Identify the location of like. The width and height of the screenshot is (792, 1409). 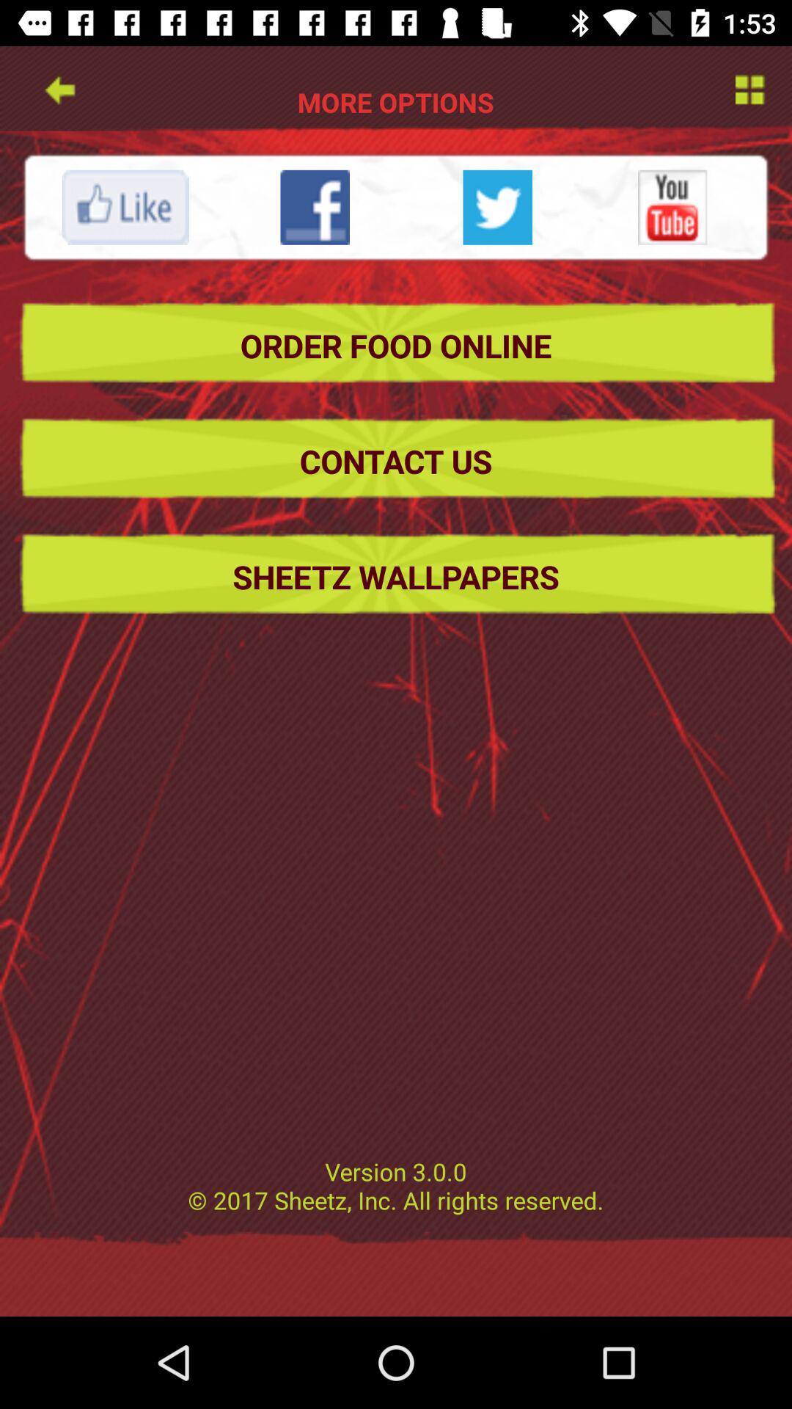
(125, 207).